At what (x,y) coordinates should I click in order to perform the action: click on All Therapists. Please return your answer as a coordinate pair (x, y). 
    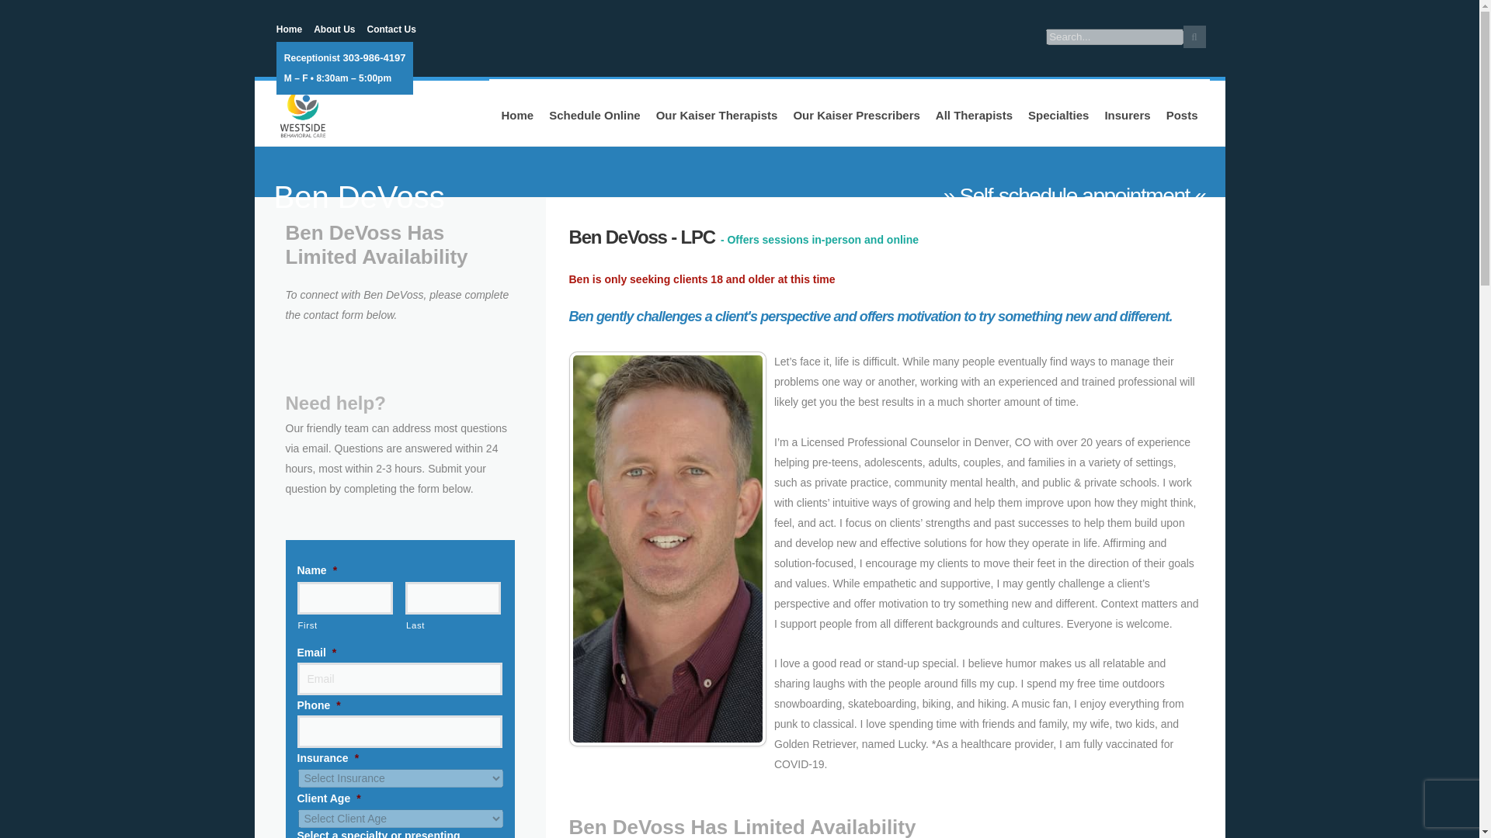
    Looking at the image, I should click on (974, 113).